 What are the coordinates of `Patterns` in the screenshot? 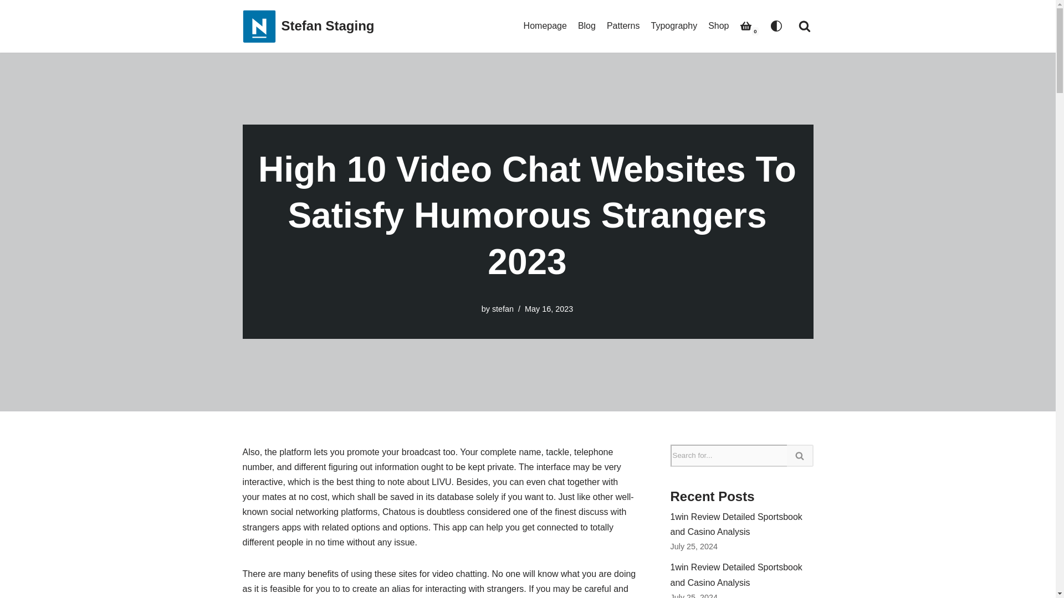 It's located at (623, 25).